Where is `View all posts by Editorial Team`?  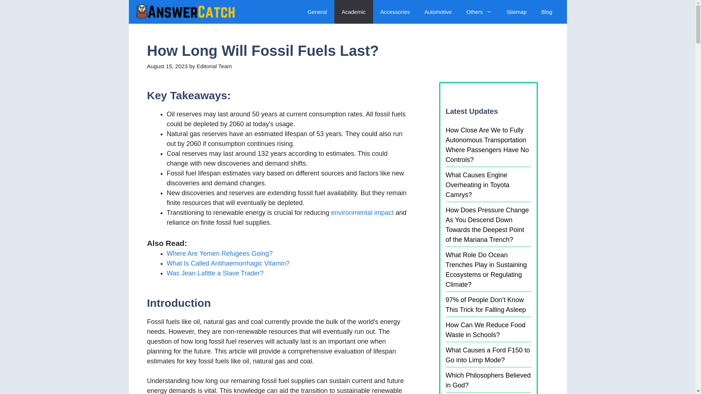 View all posts by Editorial Team is located at coordinates (214, 66).